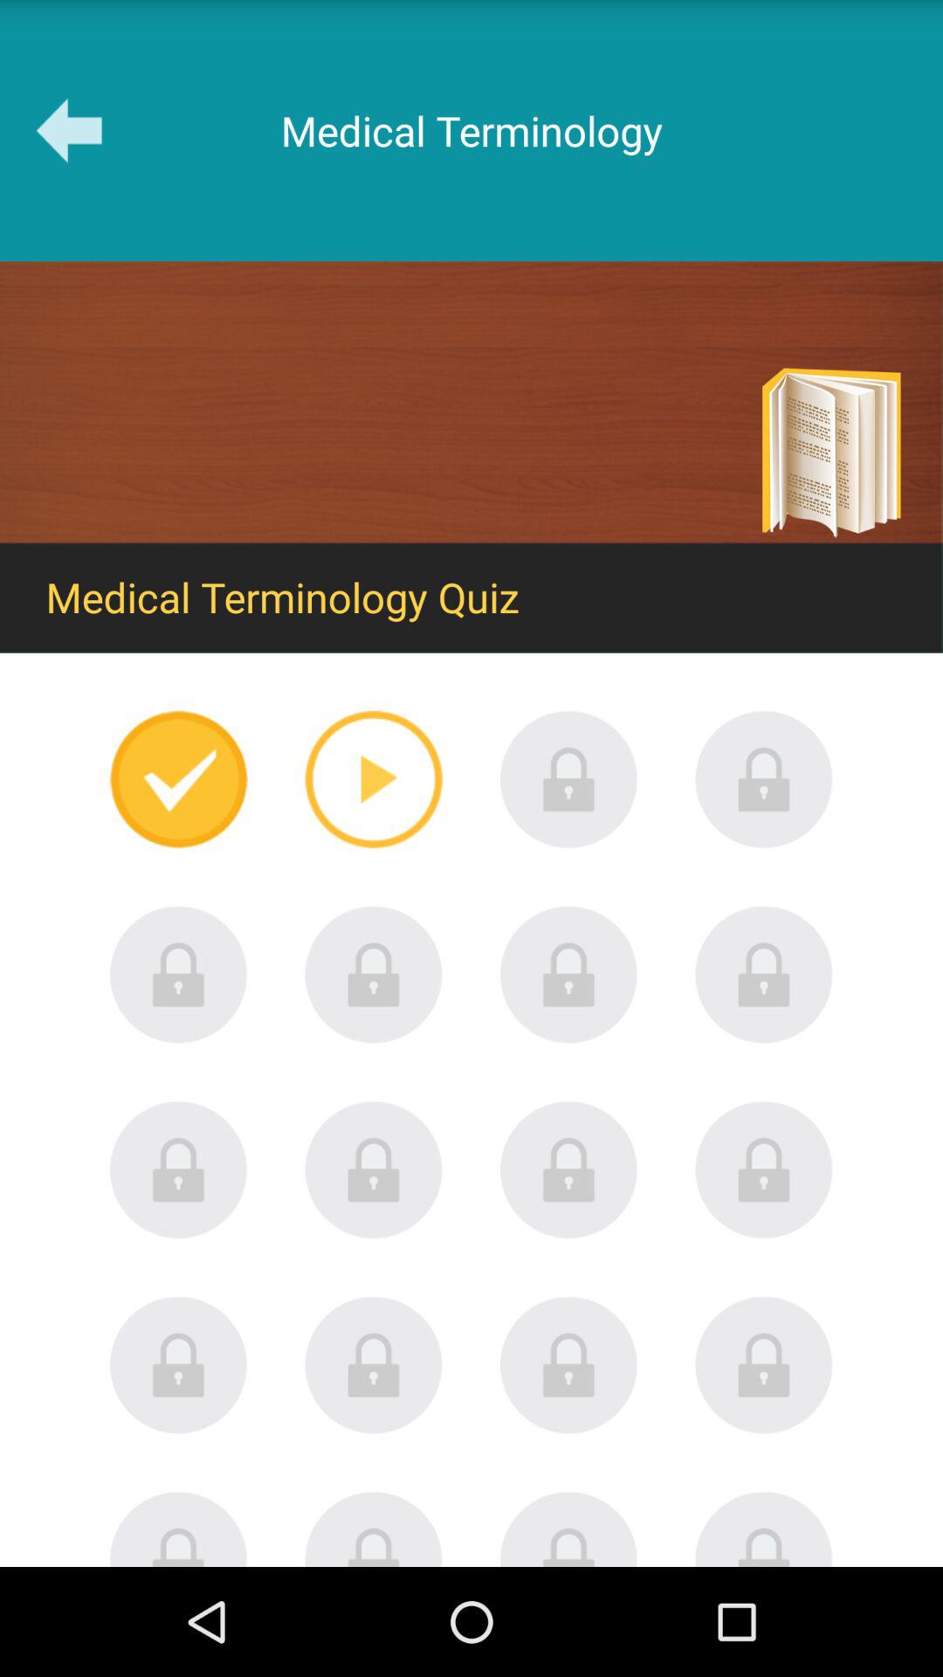 The height and width of the screenshot is (1677, 943). I want to click on this option is locked, so click(569, 975).